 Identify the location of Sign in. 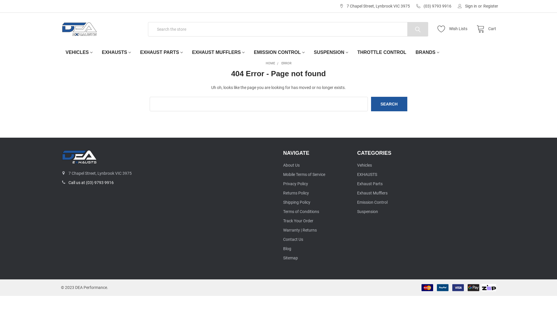
(467, 6).